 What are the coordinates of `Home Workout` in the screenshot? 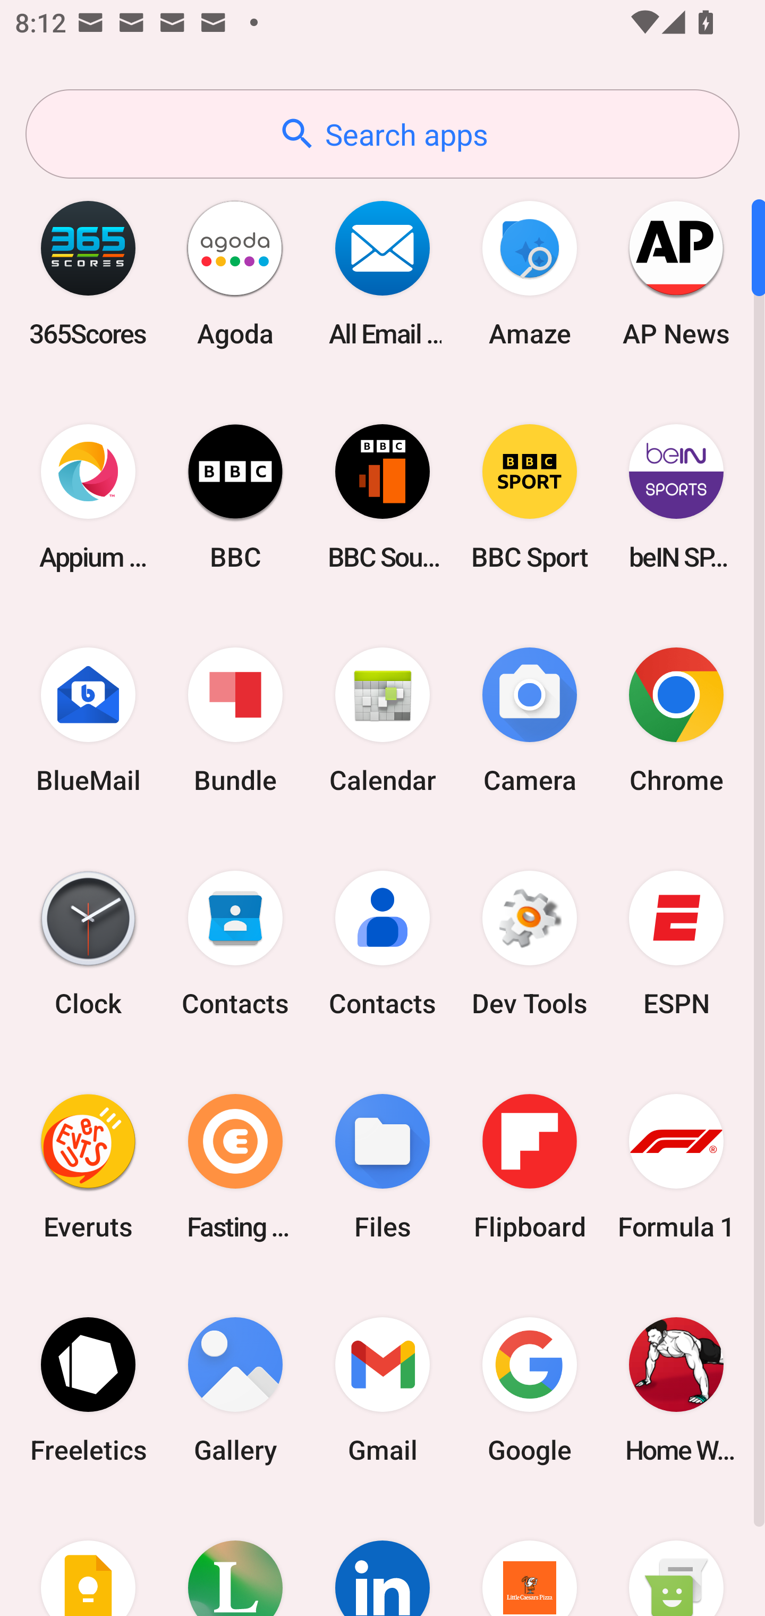 It's located at (676, 1390).